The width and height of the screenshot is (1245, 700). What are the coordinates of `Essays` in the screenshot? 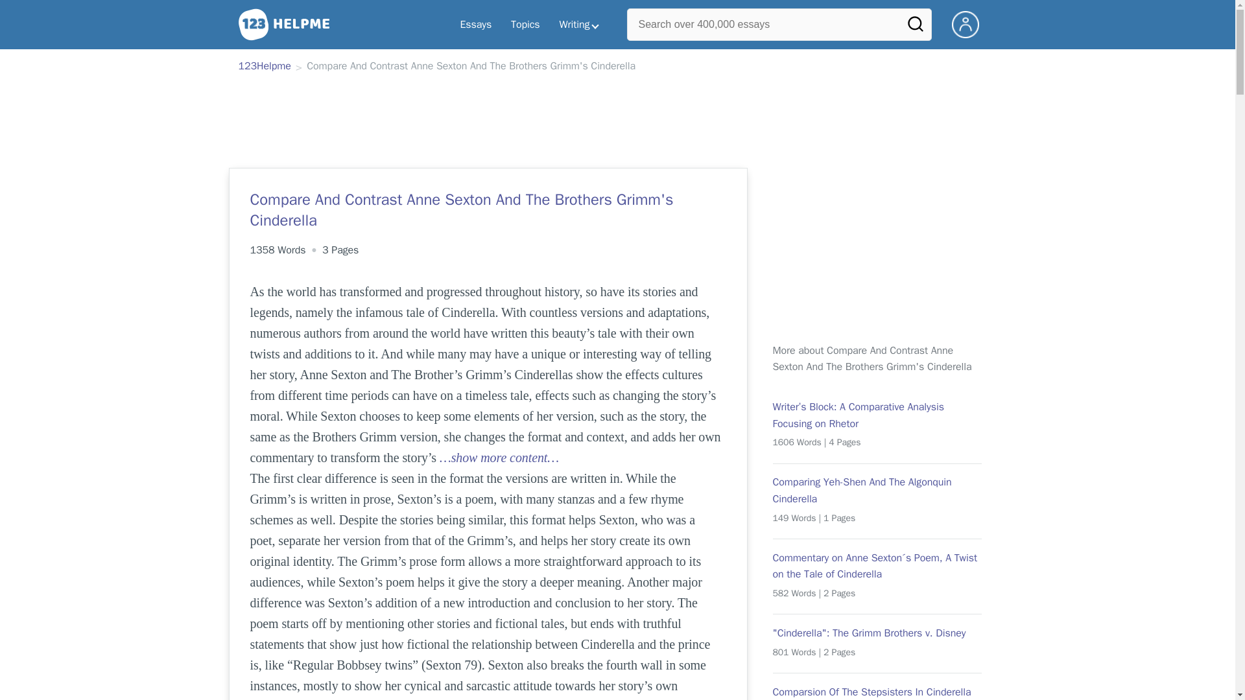 It's located at (475, 25).